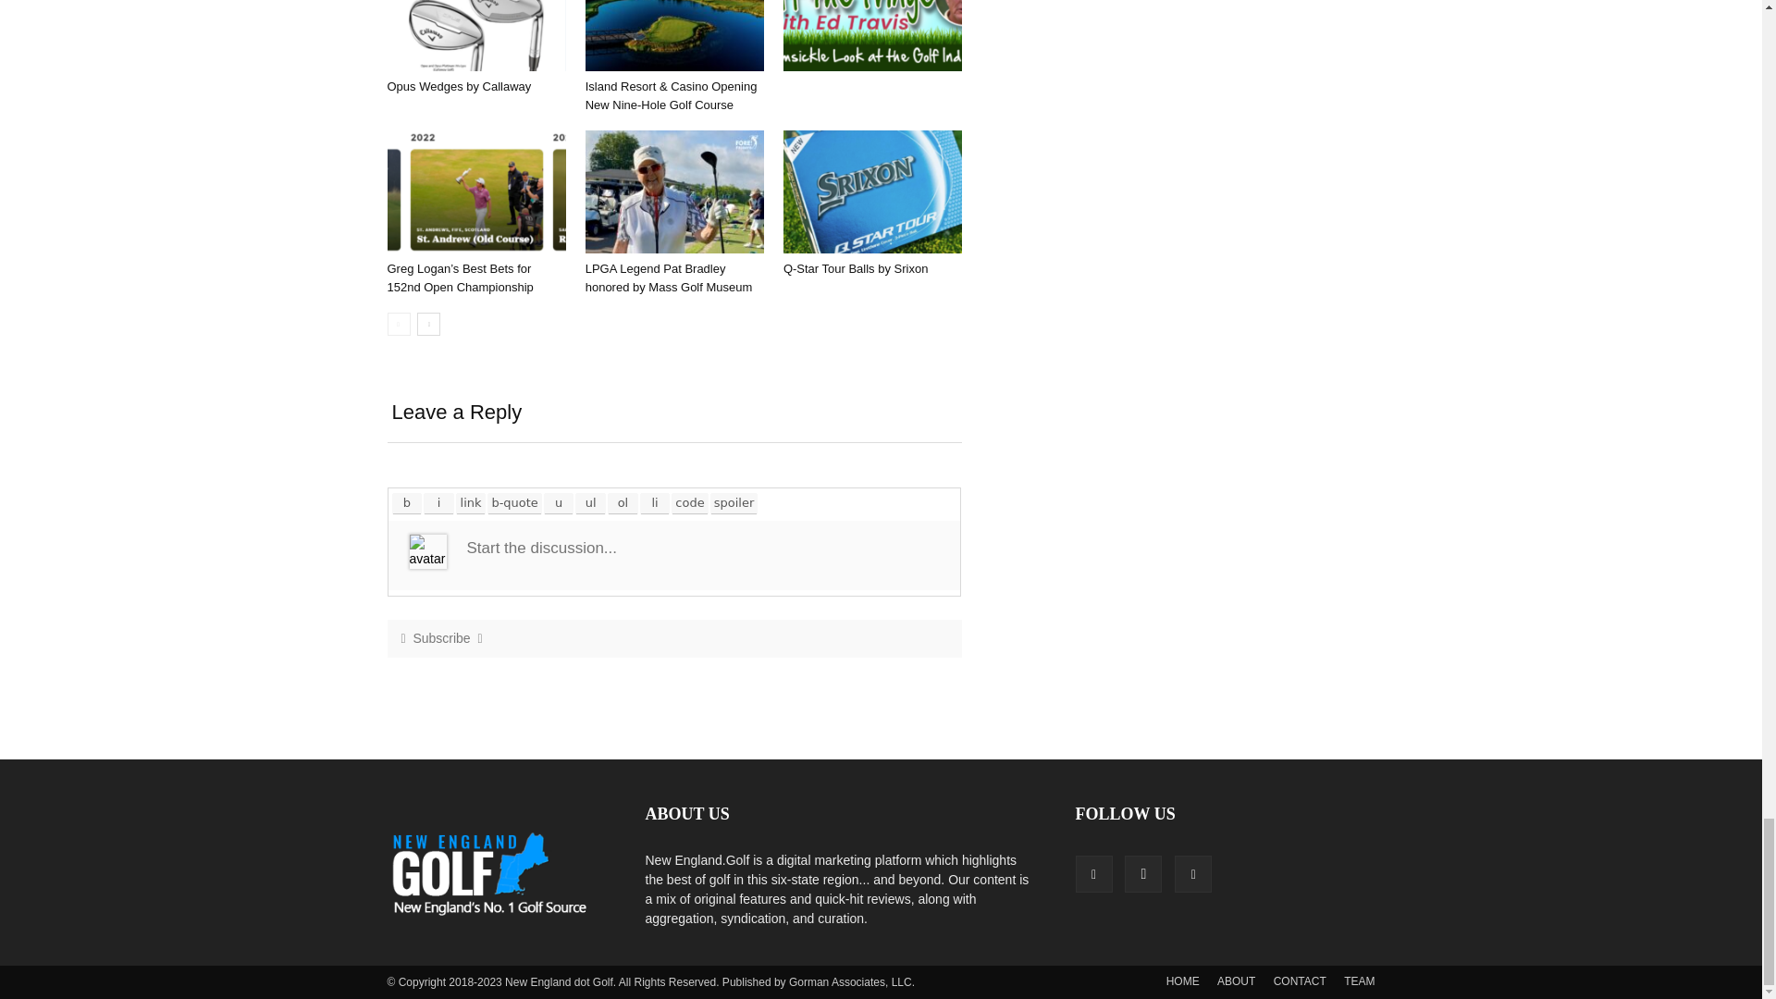 This screenshot has height=999, width=1776. Describe the element at coordinates (459, 87) in the screenshot. I see `Opus Wedges by Callaway` at that location.